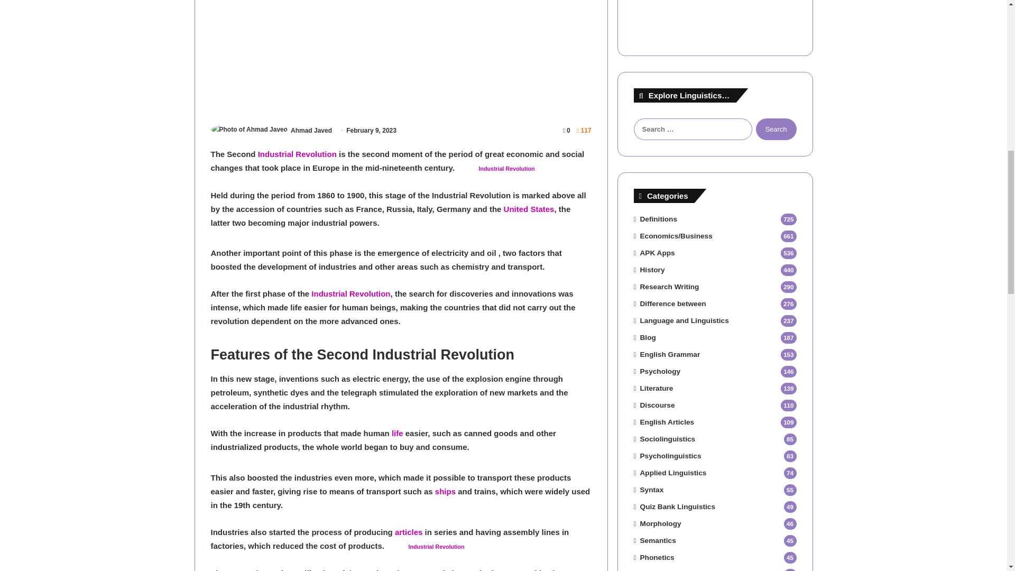  What do you see at coordinates (297, 154) in the screenshot?
I see `Industrial Revolution` at bounding box center [297, 154].